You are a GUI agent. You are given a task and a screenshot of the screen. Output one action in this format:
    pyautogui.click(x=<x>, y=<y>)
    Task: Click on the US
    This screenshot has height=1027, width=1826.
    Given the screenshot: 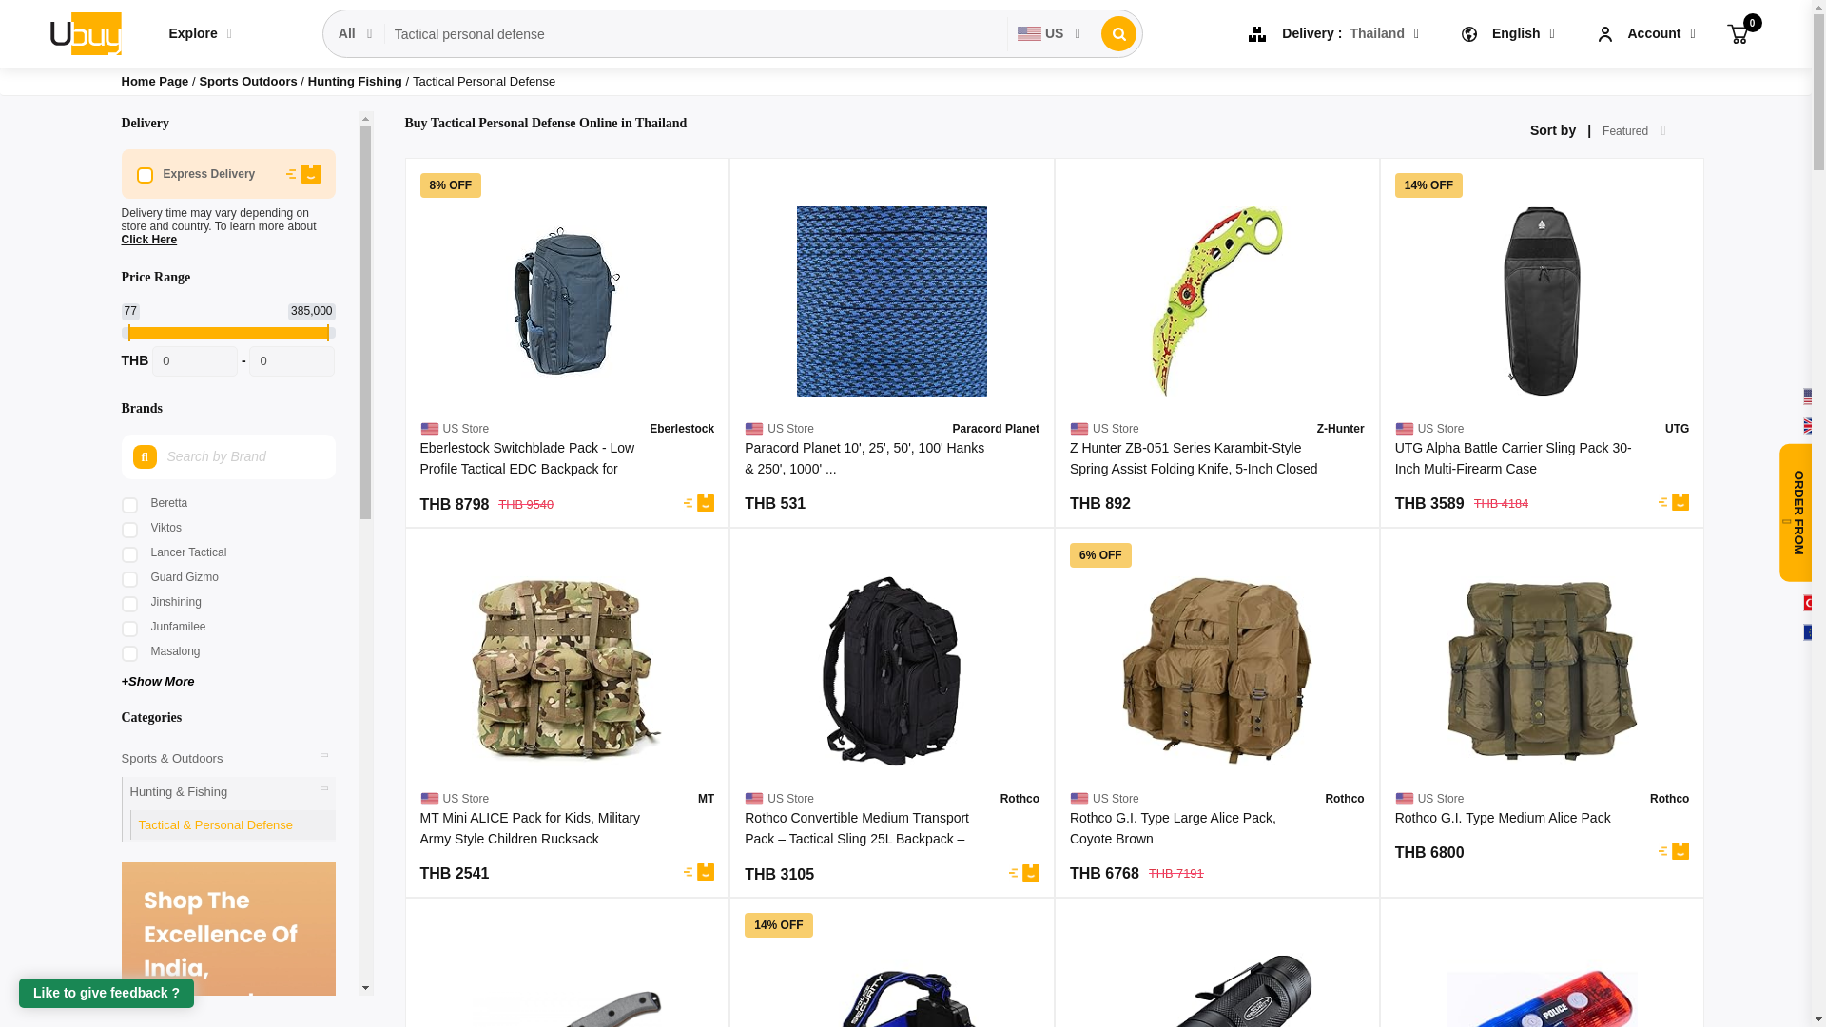 What is the action you would take?
    pyautogui.click(x=1050, y=33)
    